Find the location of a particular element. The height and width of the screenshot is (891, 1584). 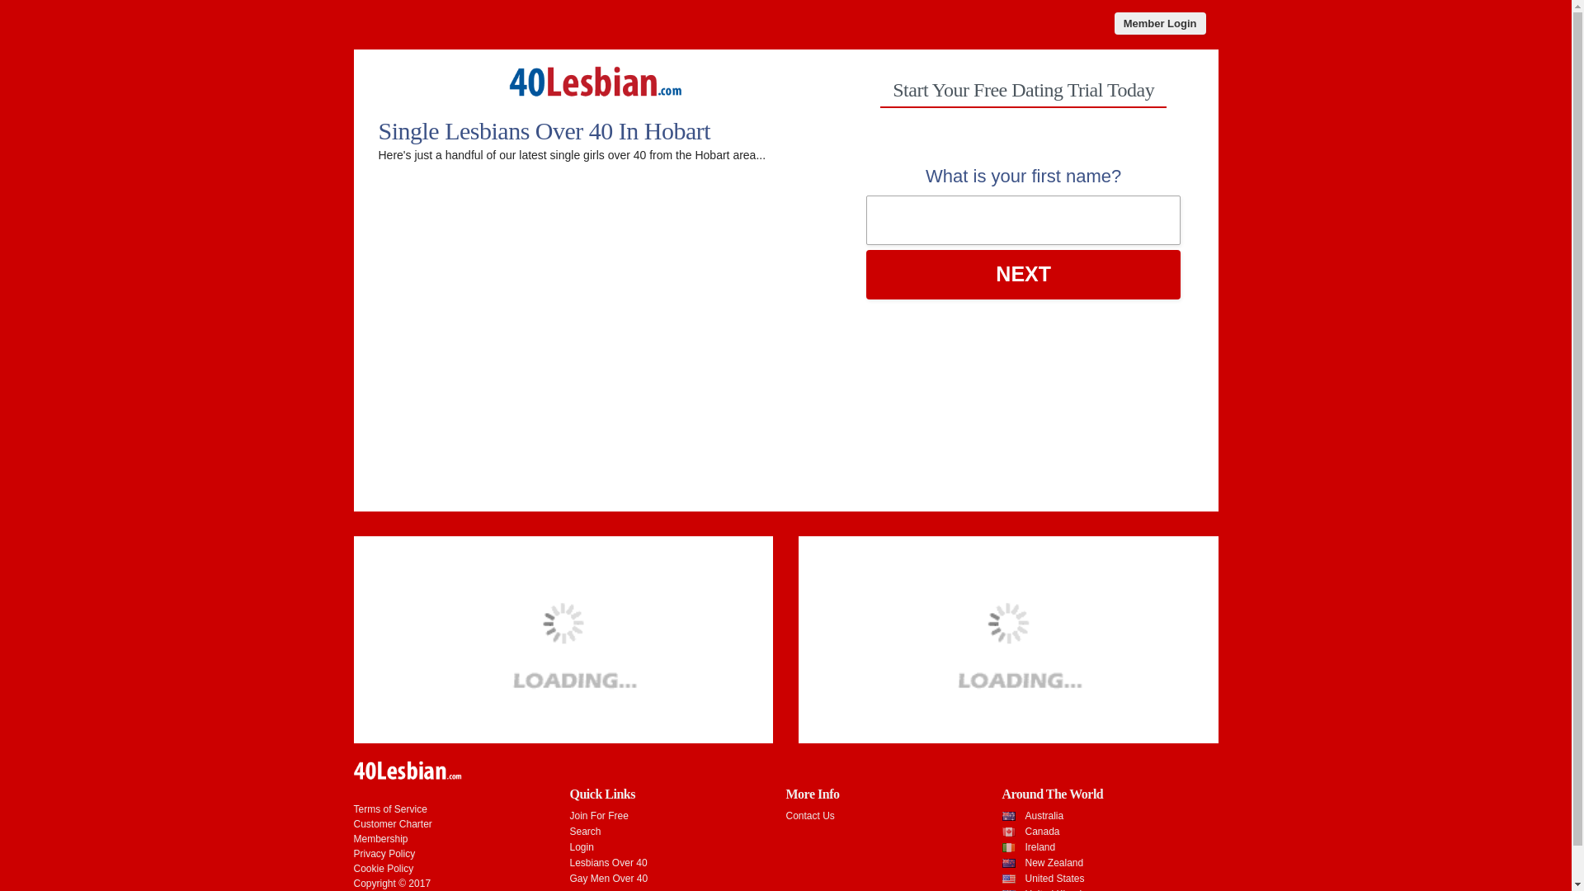

Join For Free is located at coordinates (599, 816).